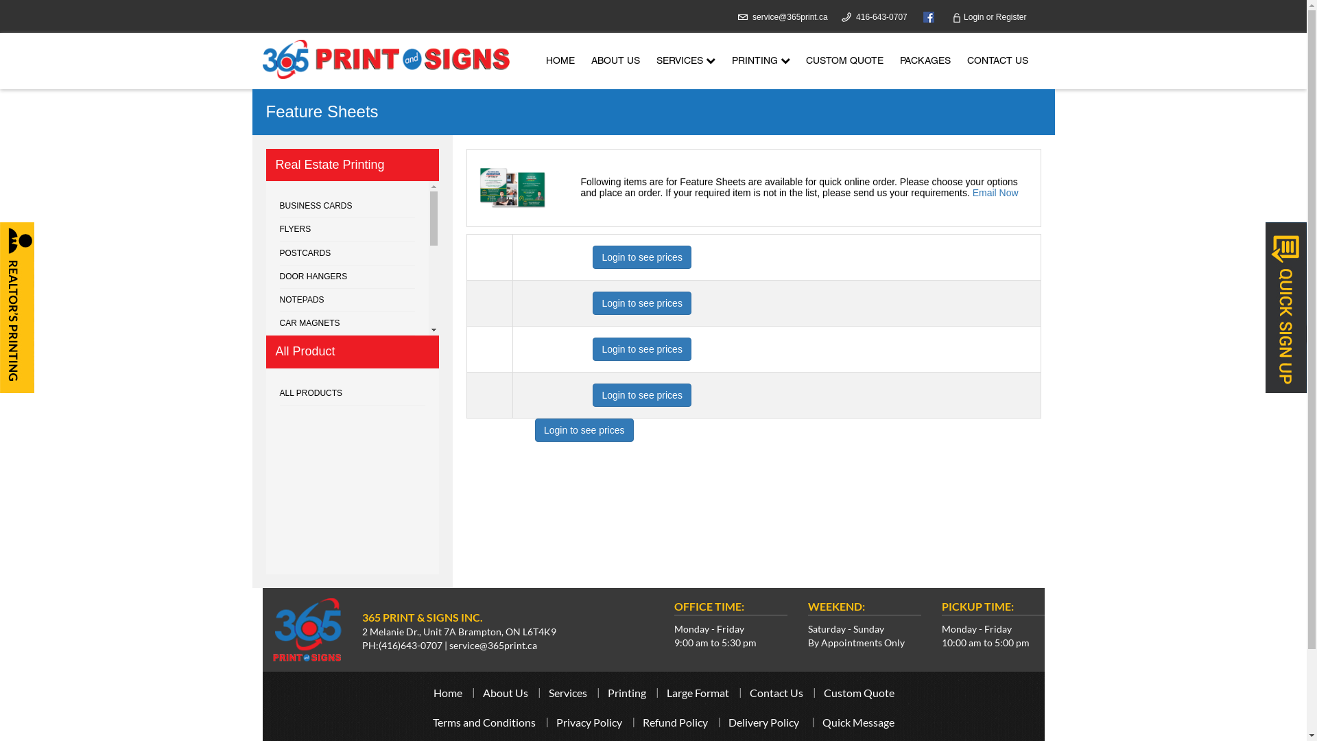 This screenshot has height=741, width=1317. I want to click on Printing, so click(627, 693).